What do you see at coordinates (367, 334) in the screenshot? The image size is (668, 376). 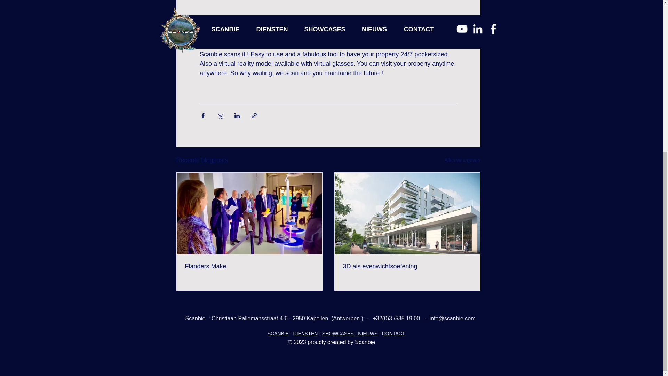 I see `NIEUWS` at bounding box center [367, 334].